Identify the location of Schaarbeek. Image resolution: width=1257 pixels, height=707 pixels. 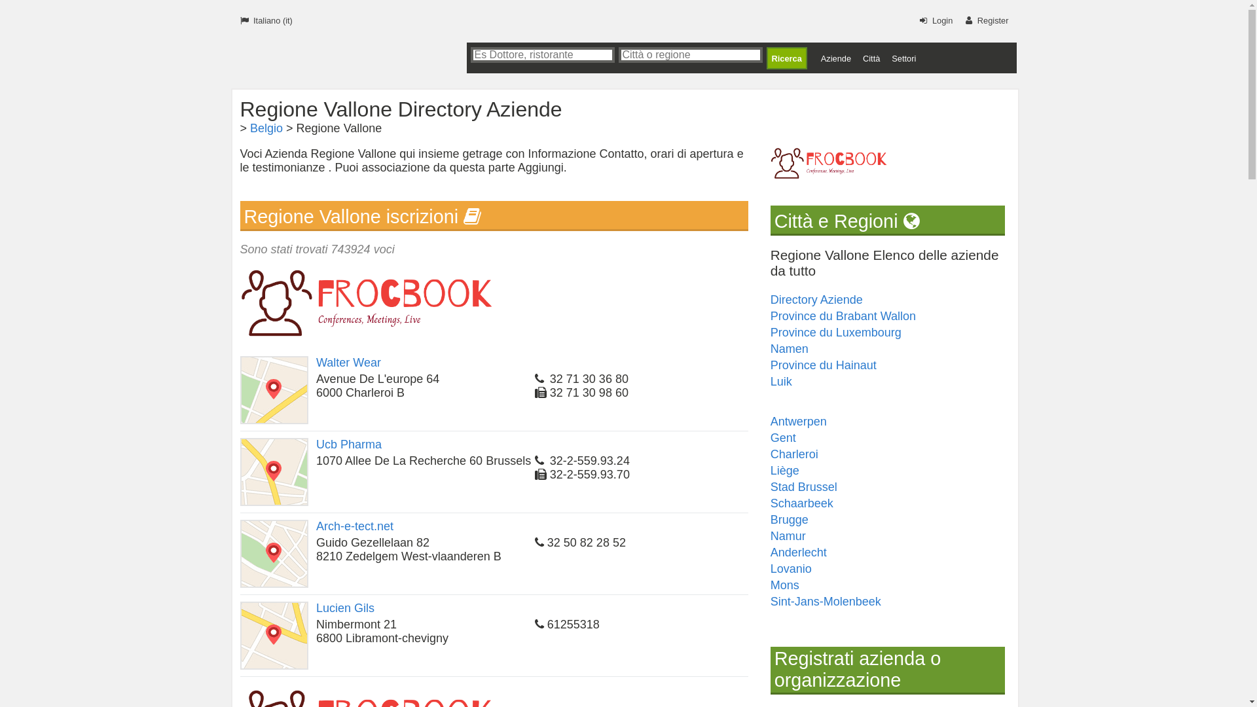
(802, 503).